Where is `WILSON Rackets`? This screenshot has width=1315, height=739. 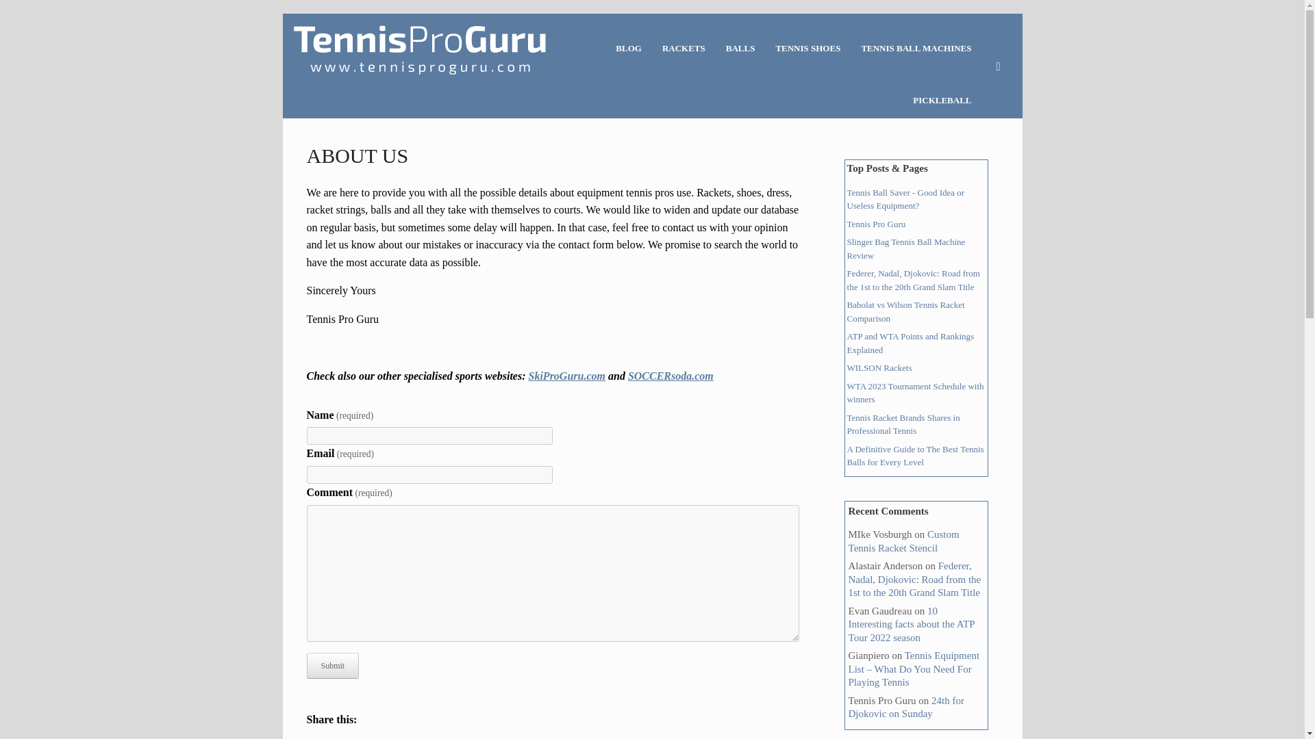 WILSON Rackets is located at coordinates (879, 368).